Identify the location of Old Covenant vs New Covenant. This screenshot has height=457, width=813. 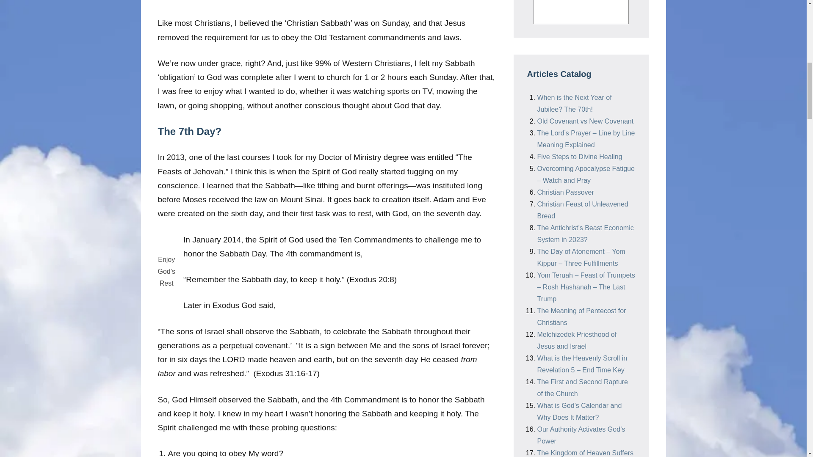
(585, 121).